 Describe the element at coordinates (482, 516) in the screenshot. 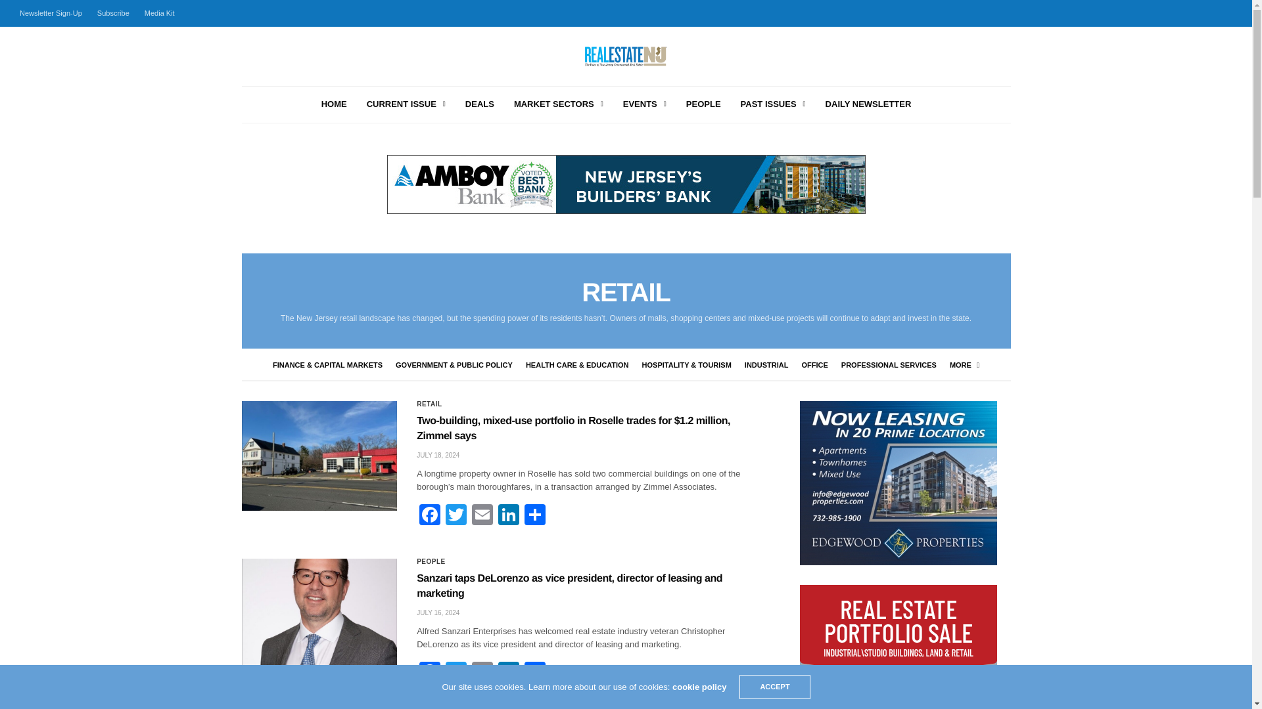

I see `Email` at that location.